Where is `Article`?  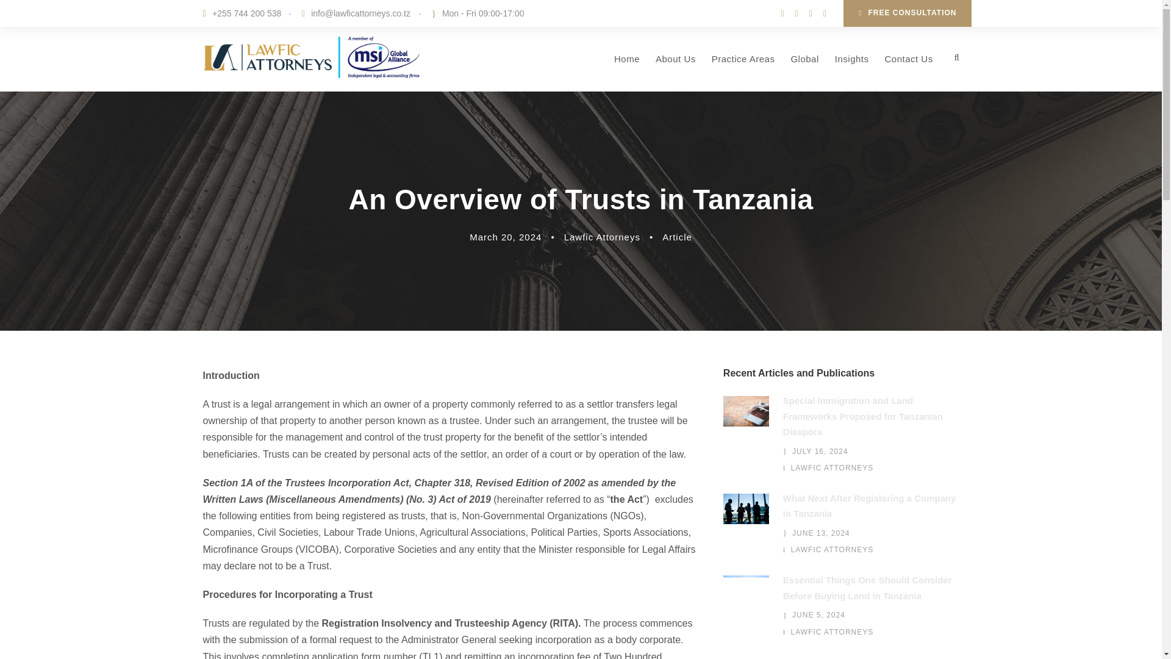 Article is located at coordinates (677, 237).